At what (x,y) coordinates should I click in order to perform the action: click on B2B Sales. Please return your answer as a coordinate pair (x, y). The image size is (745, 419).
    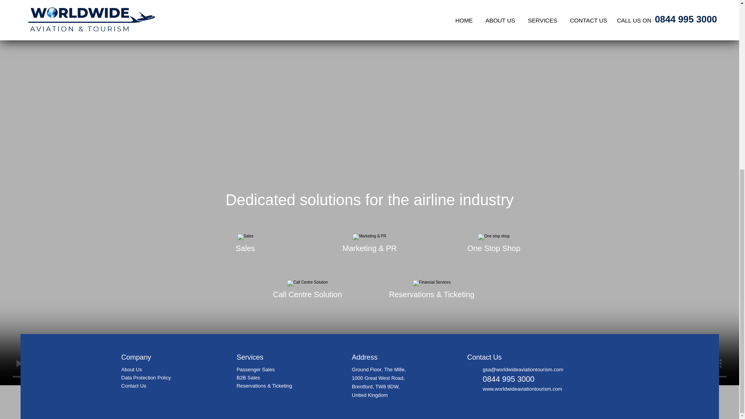
    Looking at the image, I should click on (248, 377).